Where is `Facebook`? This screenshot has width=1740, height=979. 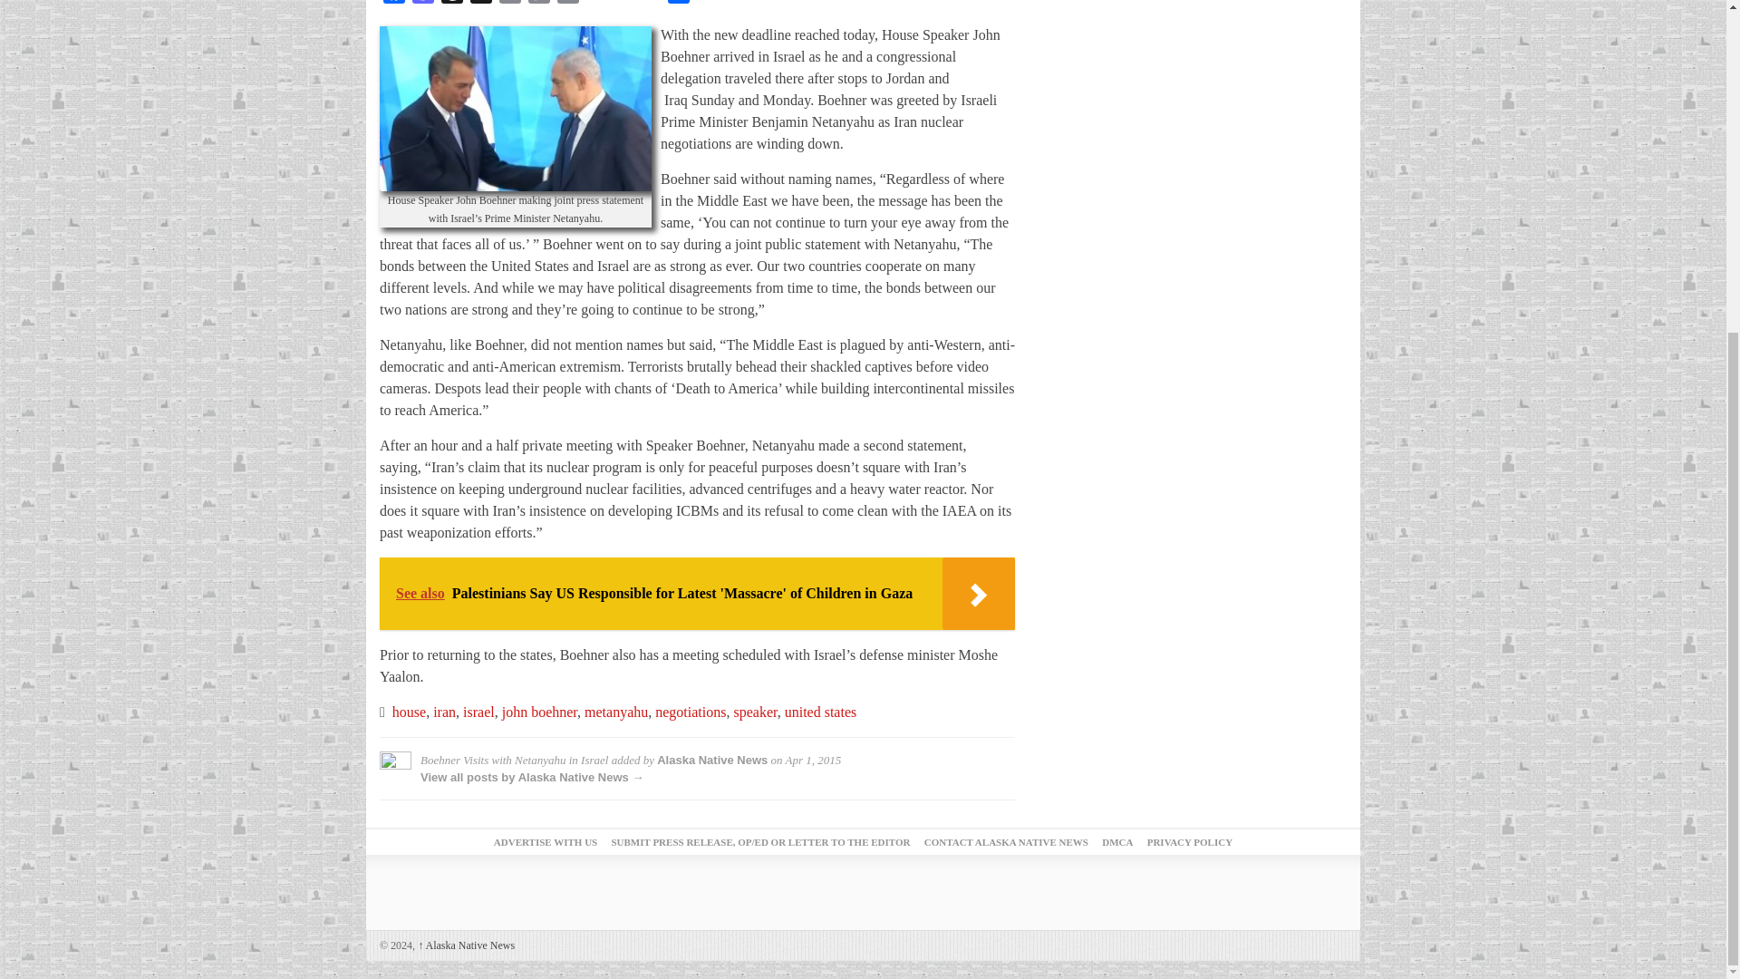 Facebook is located at coordinates (393, 5).